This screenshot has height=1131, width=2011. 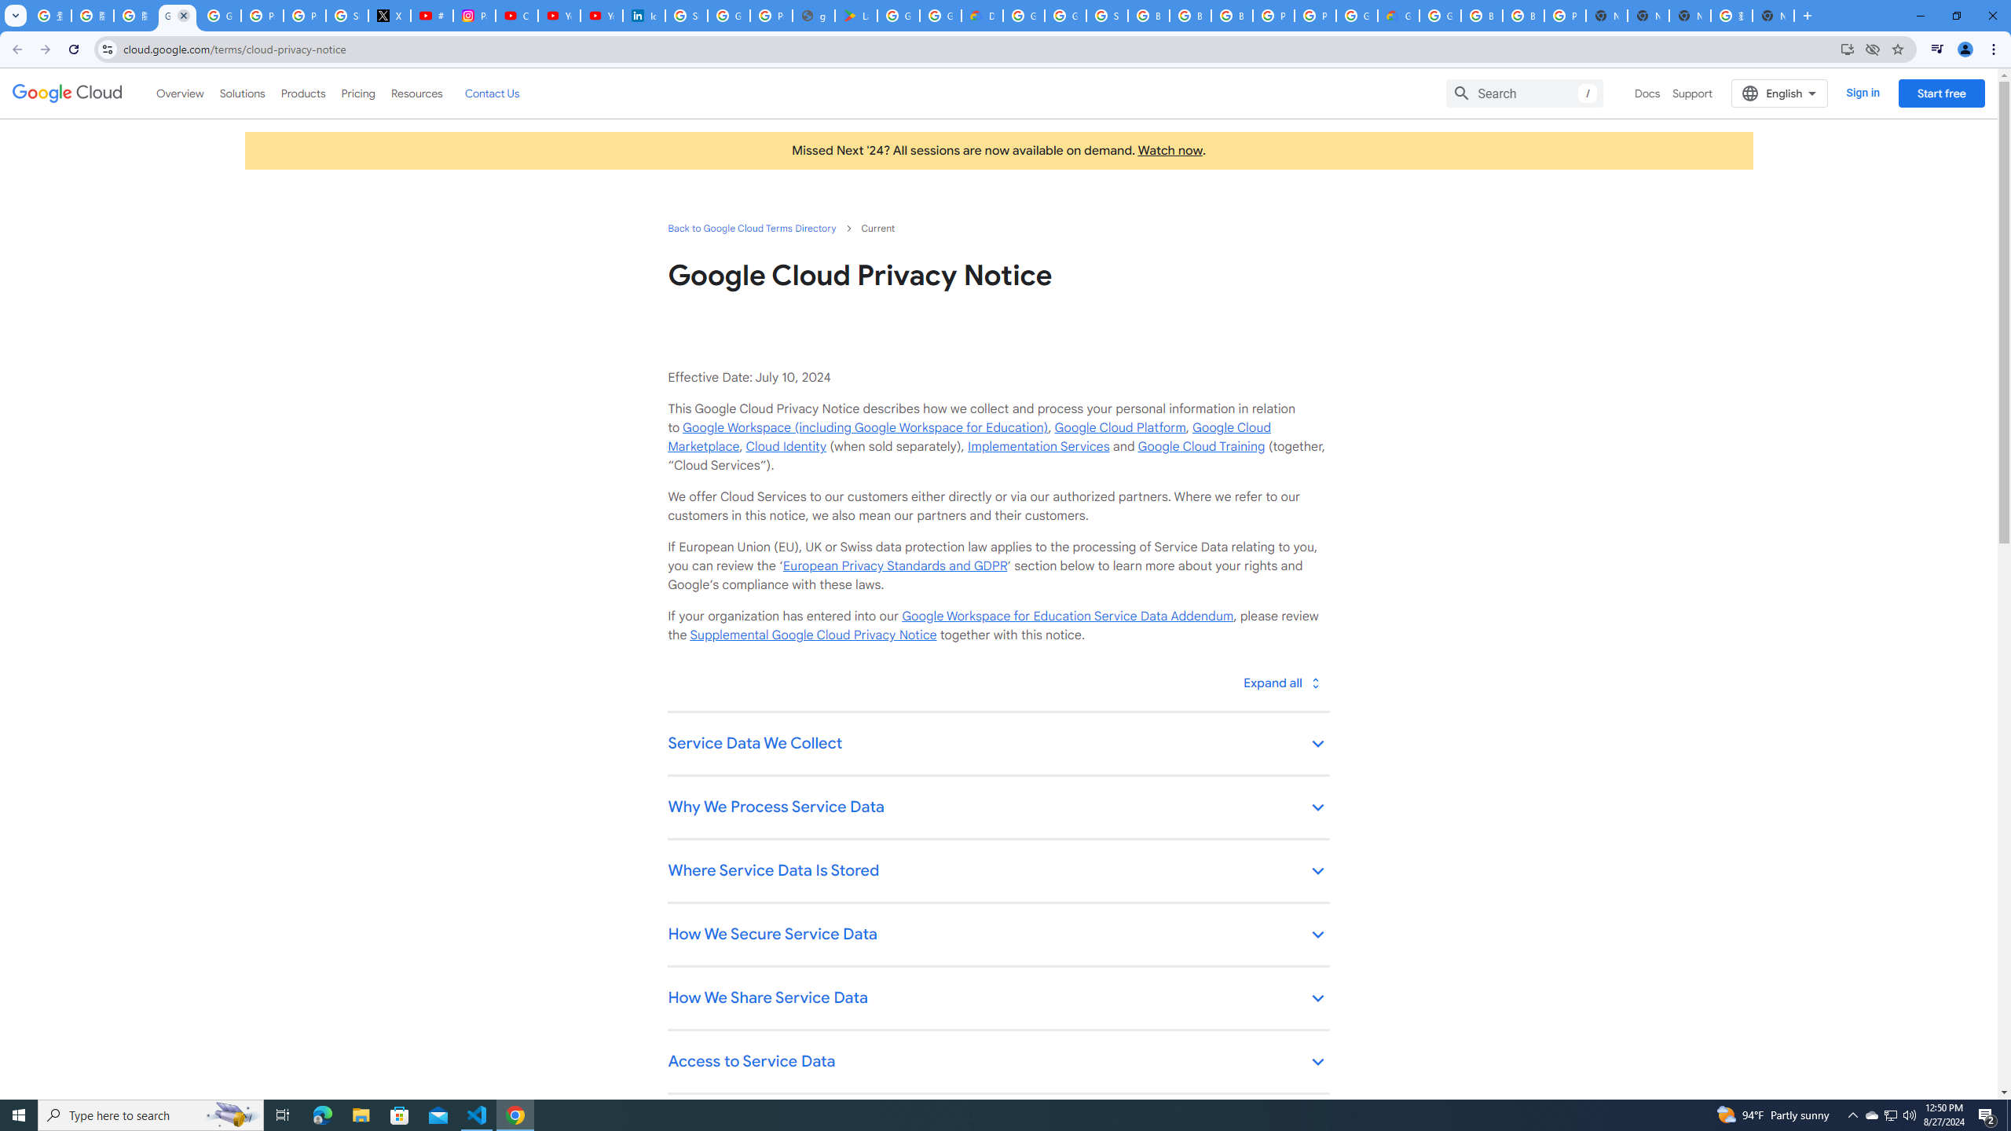 What do you see at coordinates (998, 935) in the screenshot?
I see `How We Secure Service Data keyboard_arrow_down` at bounding box center [998, 935].